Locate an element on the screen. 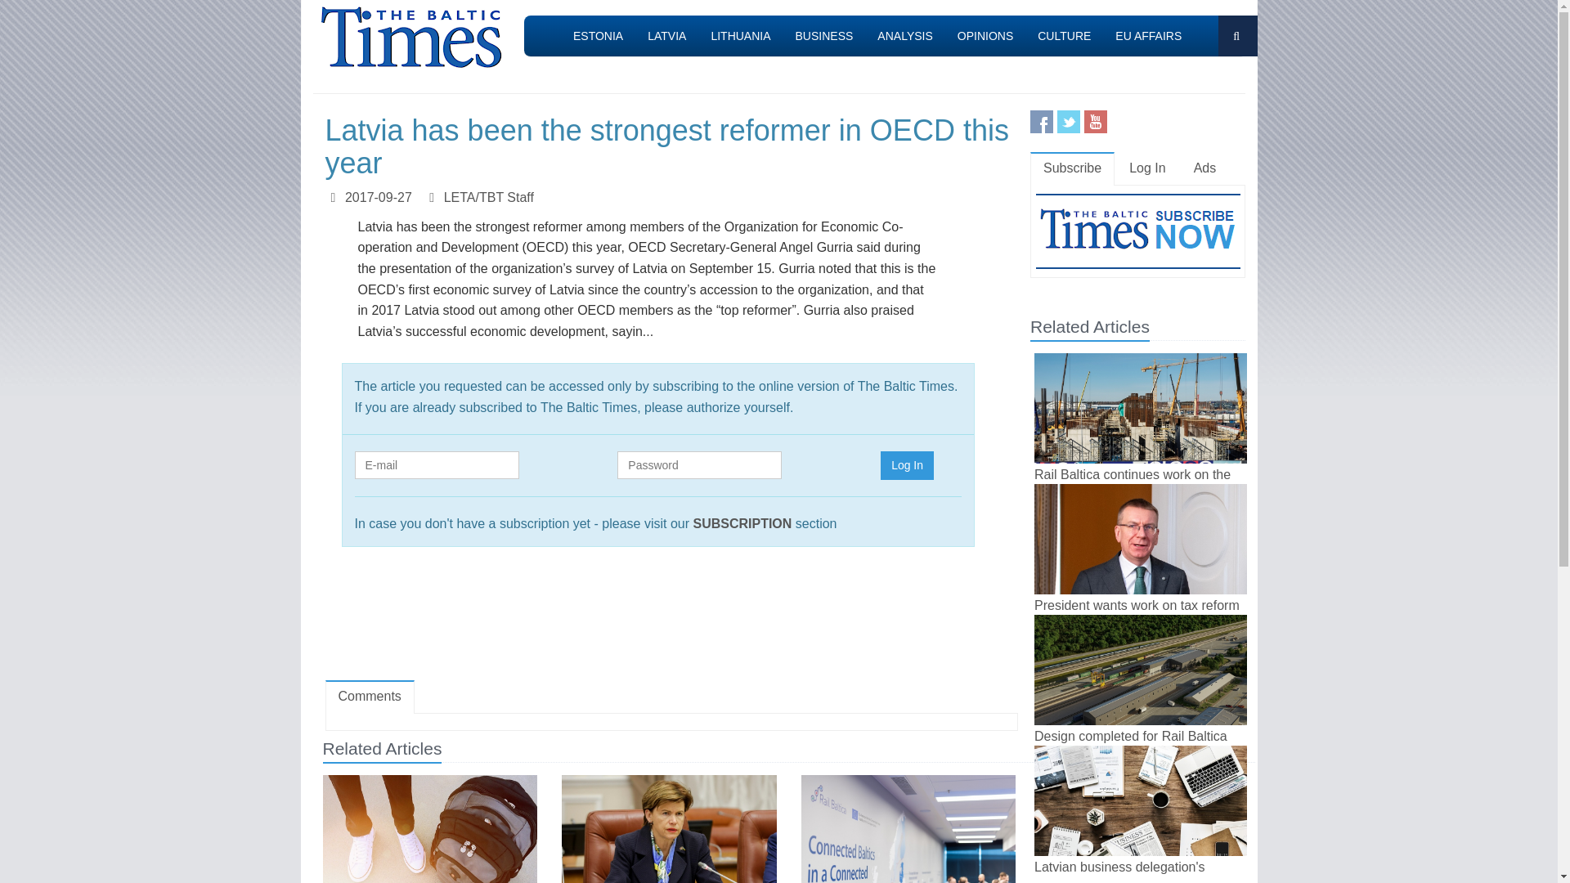  BUSINESS is located at coordinates (824, 36).